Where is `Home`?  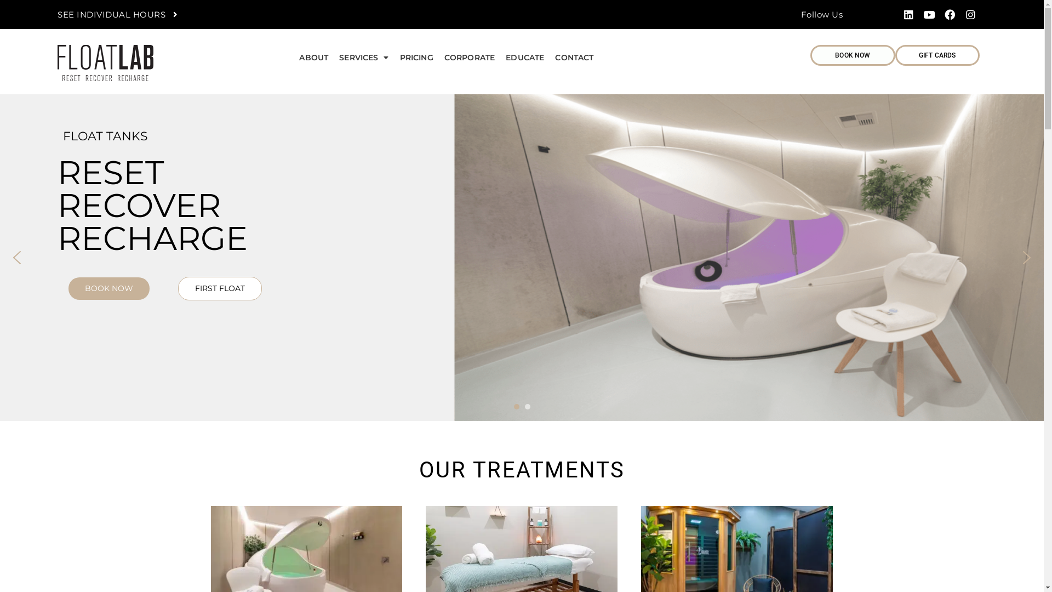 Home is located at coordinates (522, 258).